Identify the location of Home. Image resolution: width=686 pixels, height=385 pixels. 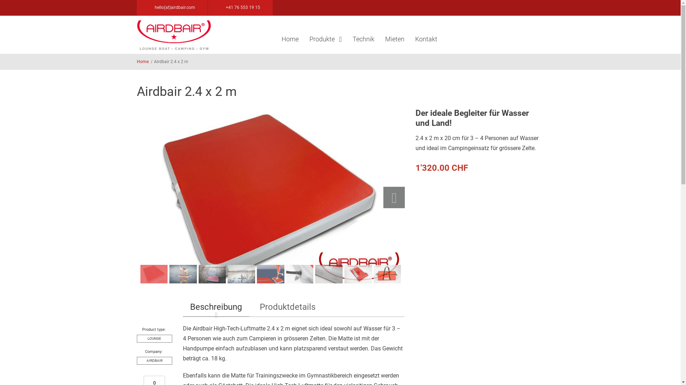
(290, 39).